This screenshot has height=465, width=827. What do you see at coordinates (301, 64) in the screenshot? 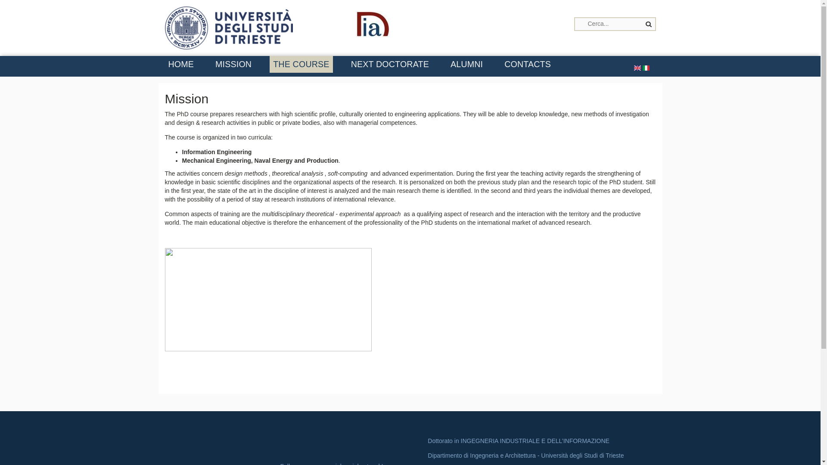
I see `THE COURSE` at bounding box center [301, 64].